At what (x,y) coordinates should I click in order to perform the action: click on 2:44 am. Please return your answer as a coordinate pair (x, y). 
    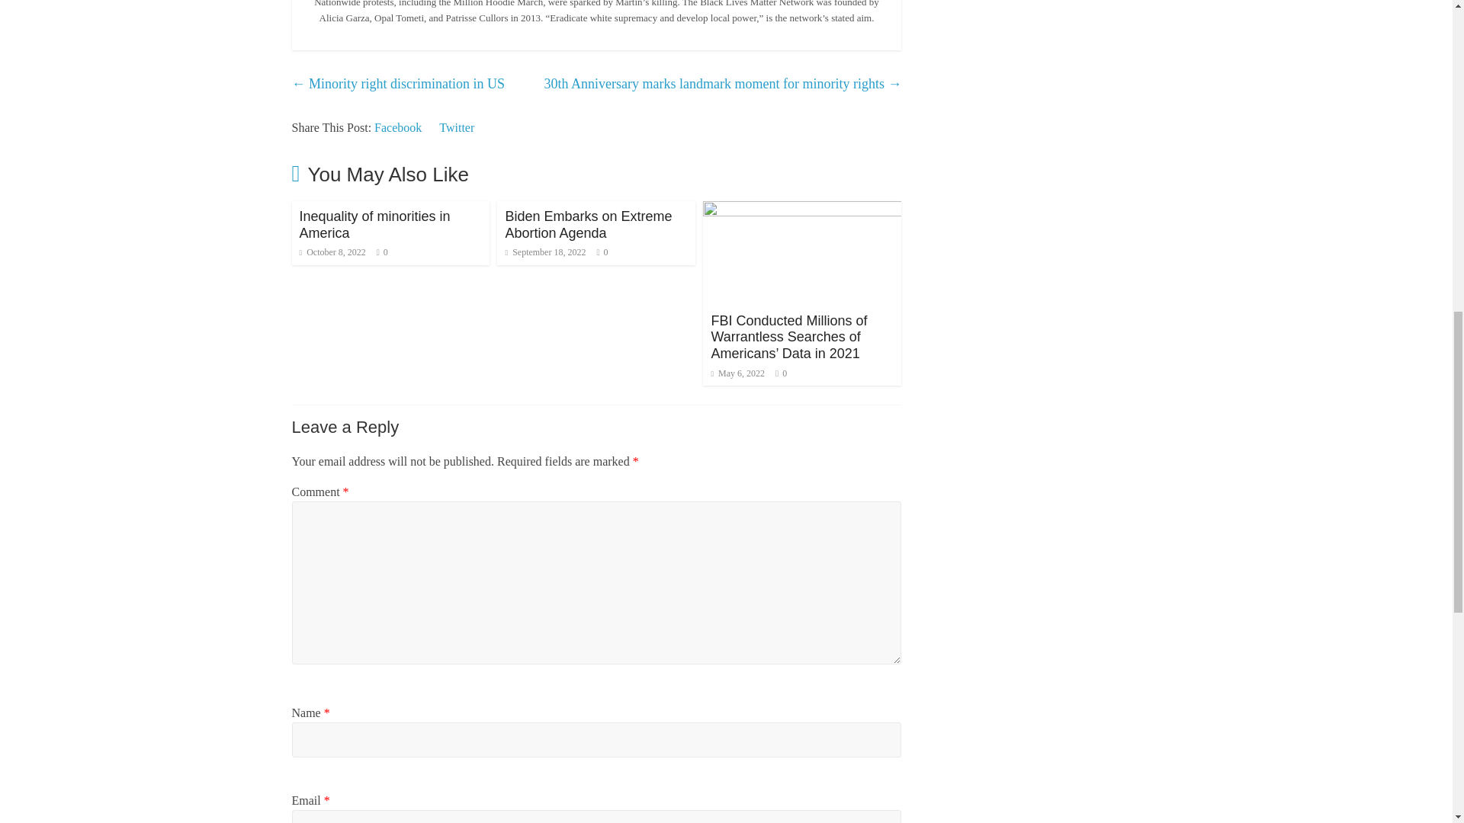
    Looking at the image, I should click on (331, 252).